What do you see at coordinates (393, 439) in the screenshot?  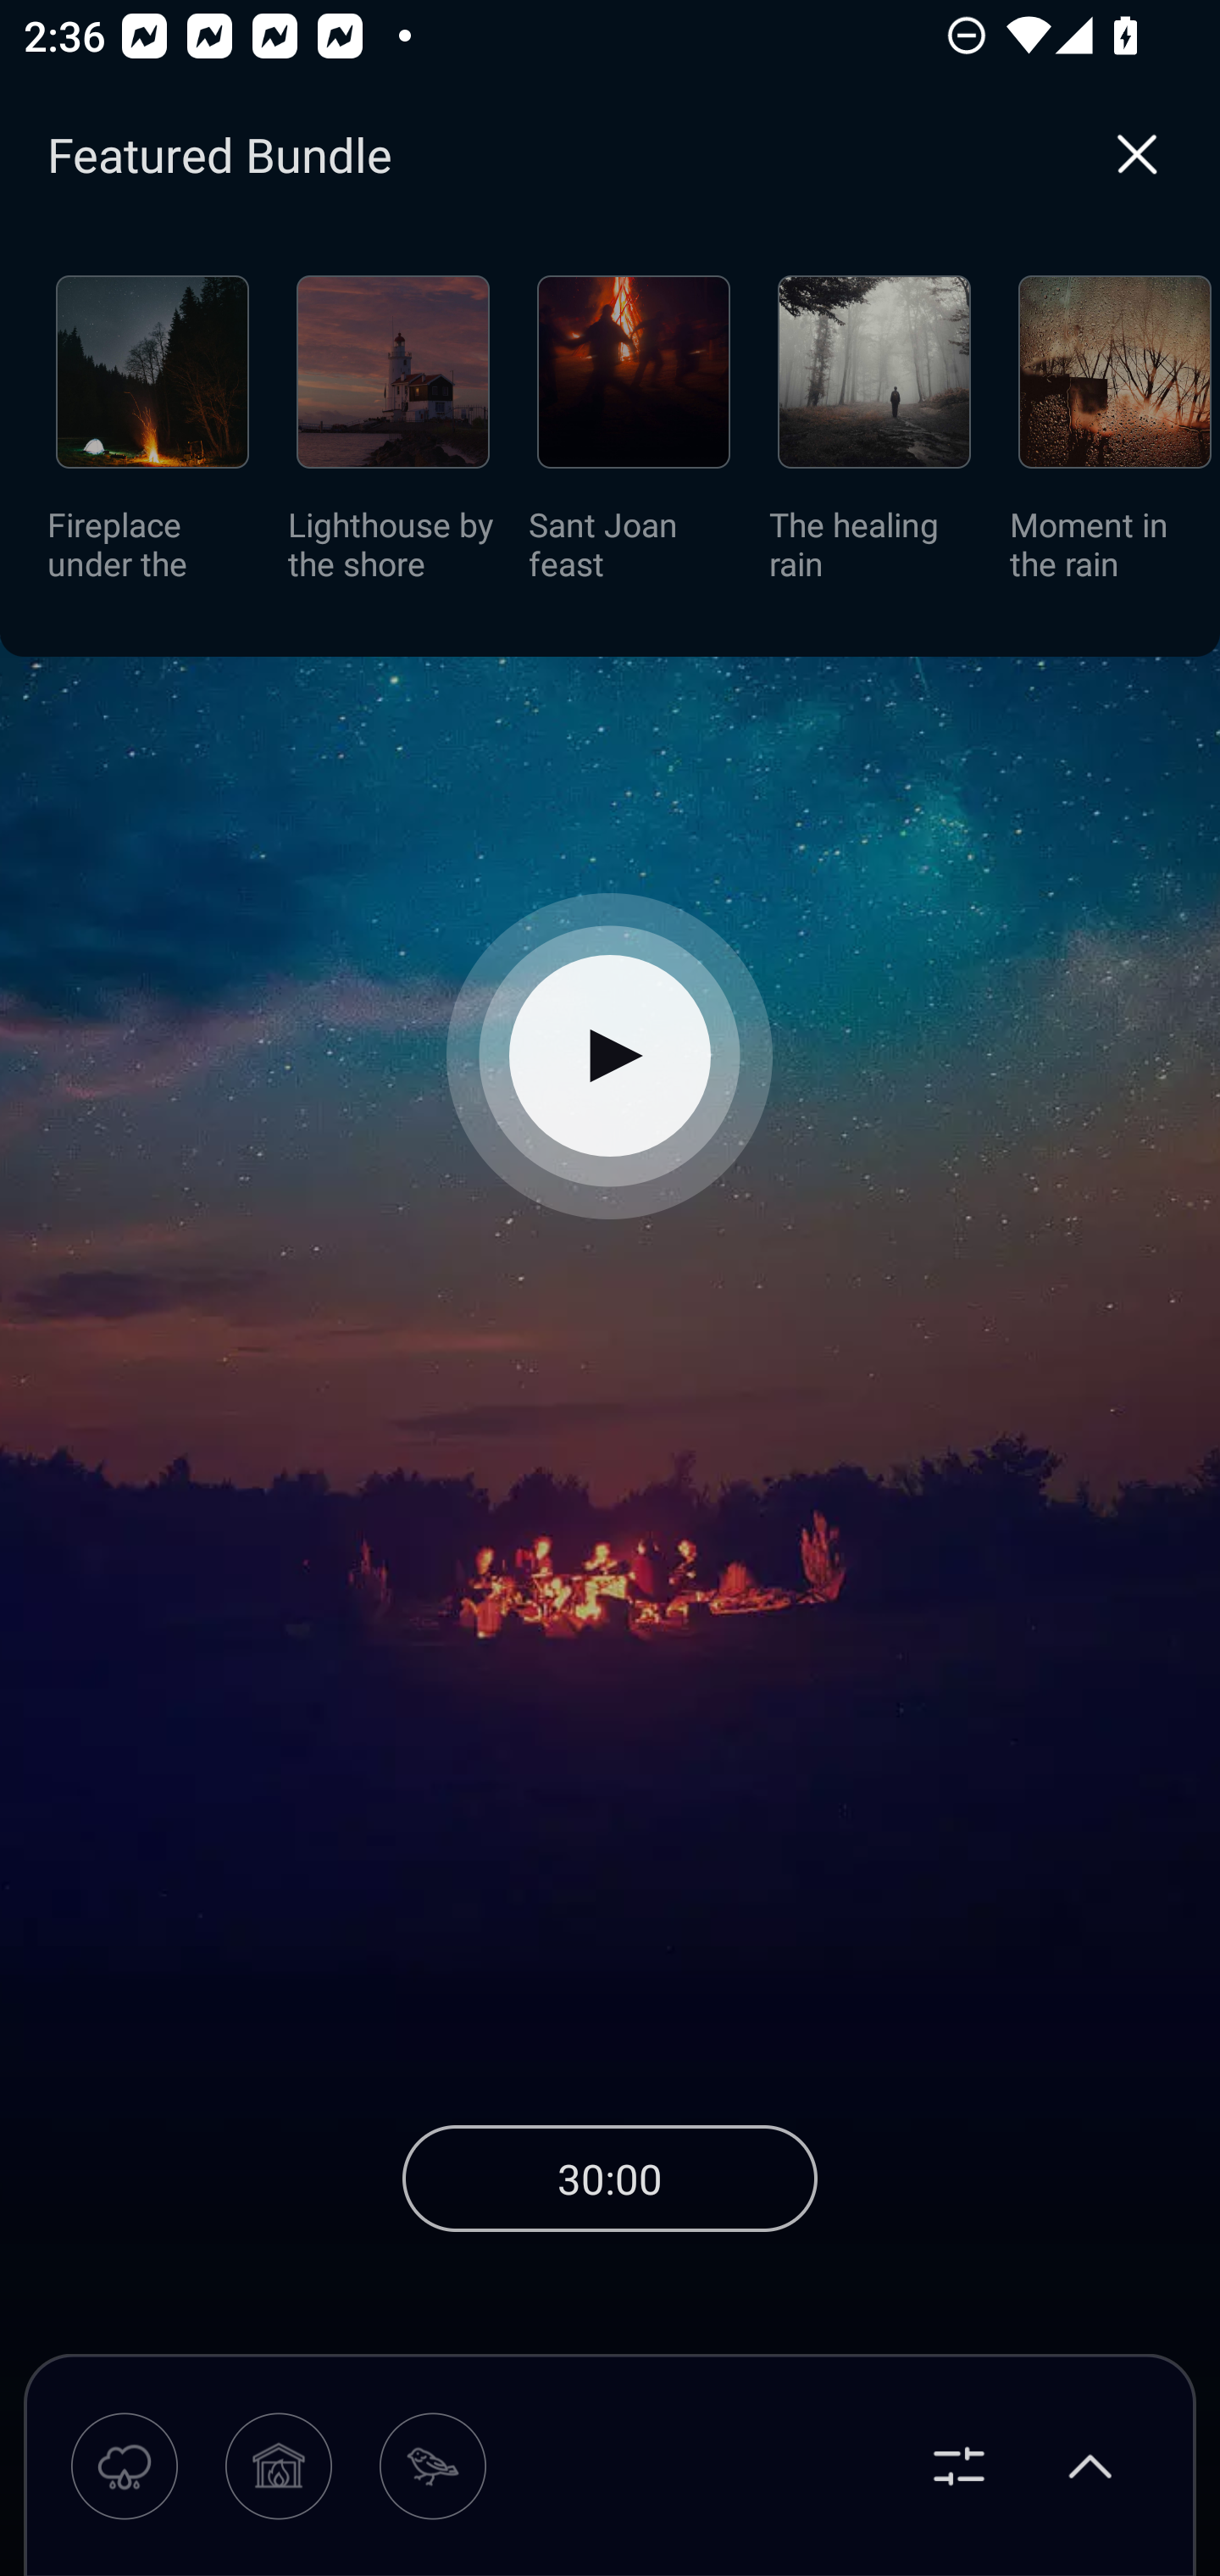 I see `Lighthouse by the shore` at bounding box center [393, 439].